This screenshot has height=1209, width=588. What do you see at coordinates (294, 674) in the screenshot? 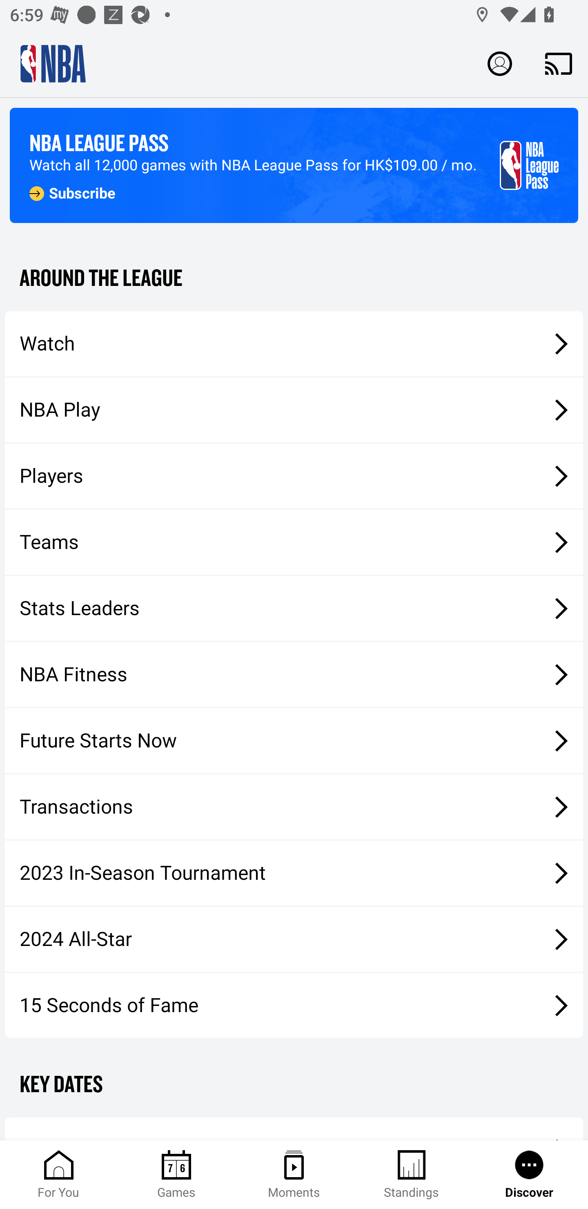
I see `NBA Fitness` at bounding box center [294, 674].